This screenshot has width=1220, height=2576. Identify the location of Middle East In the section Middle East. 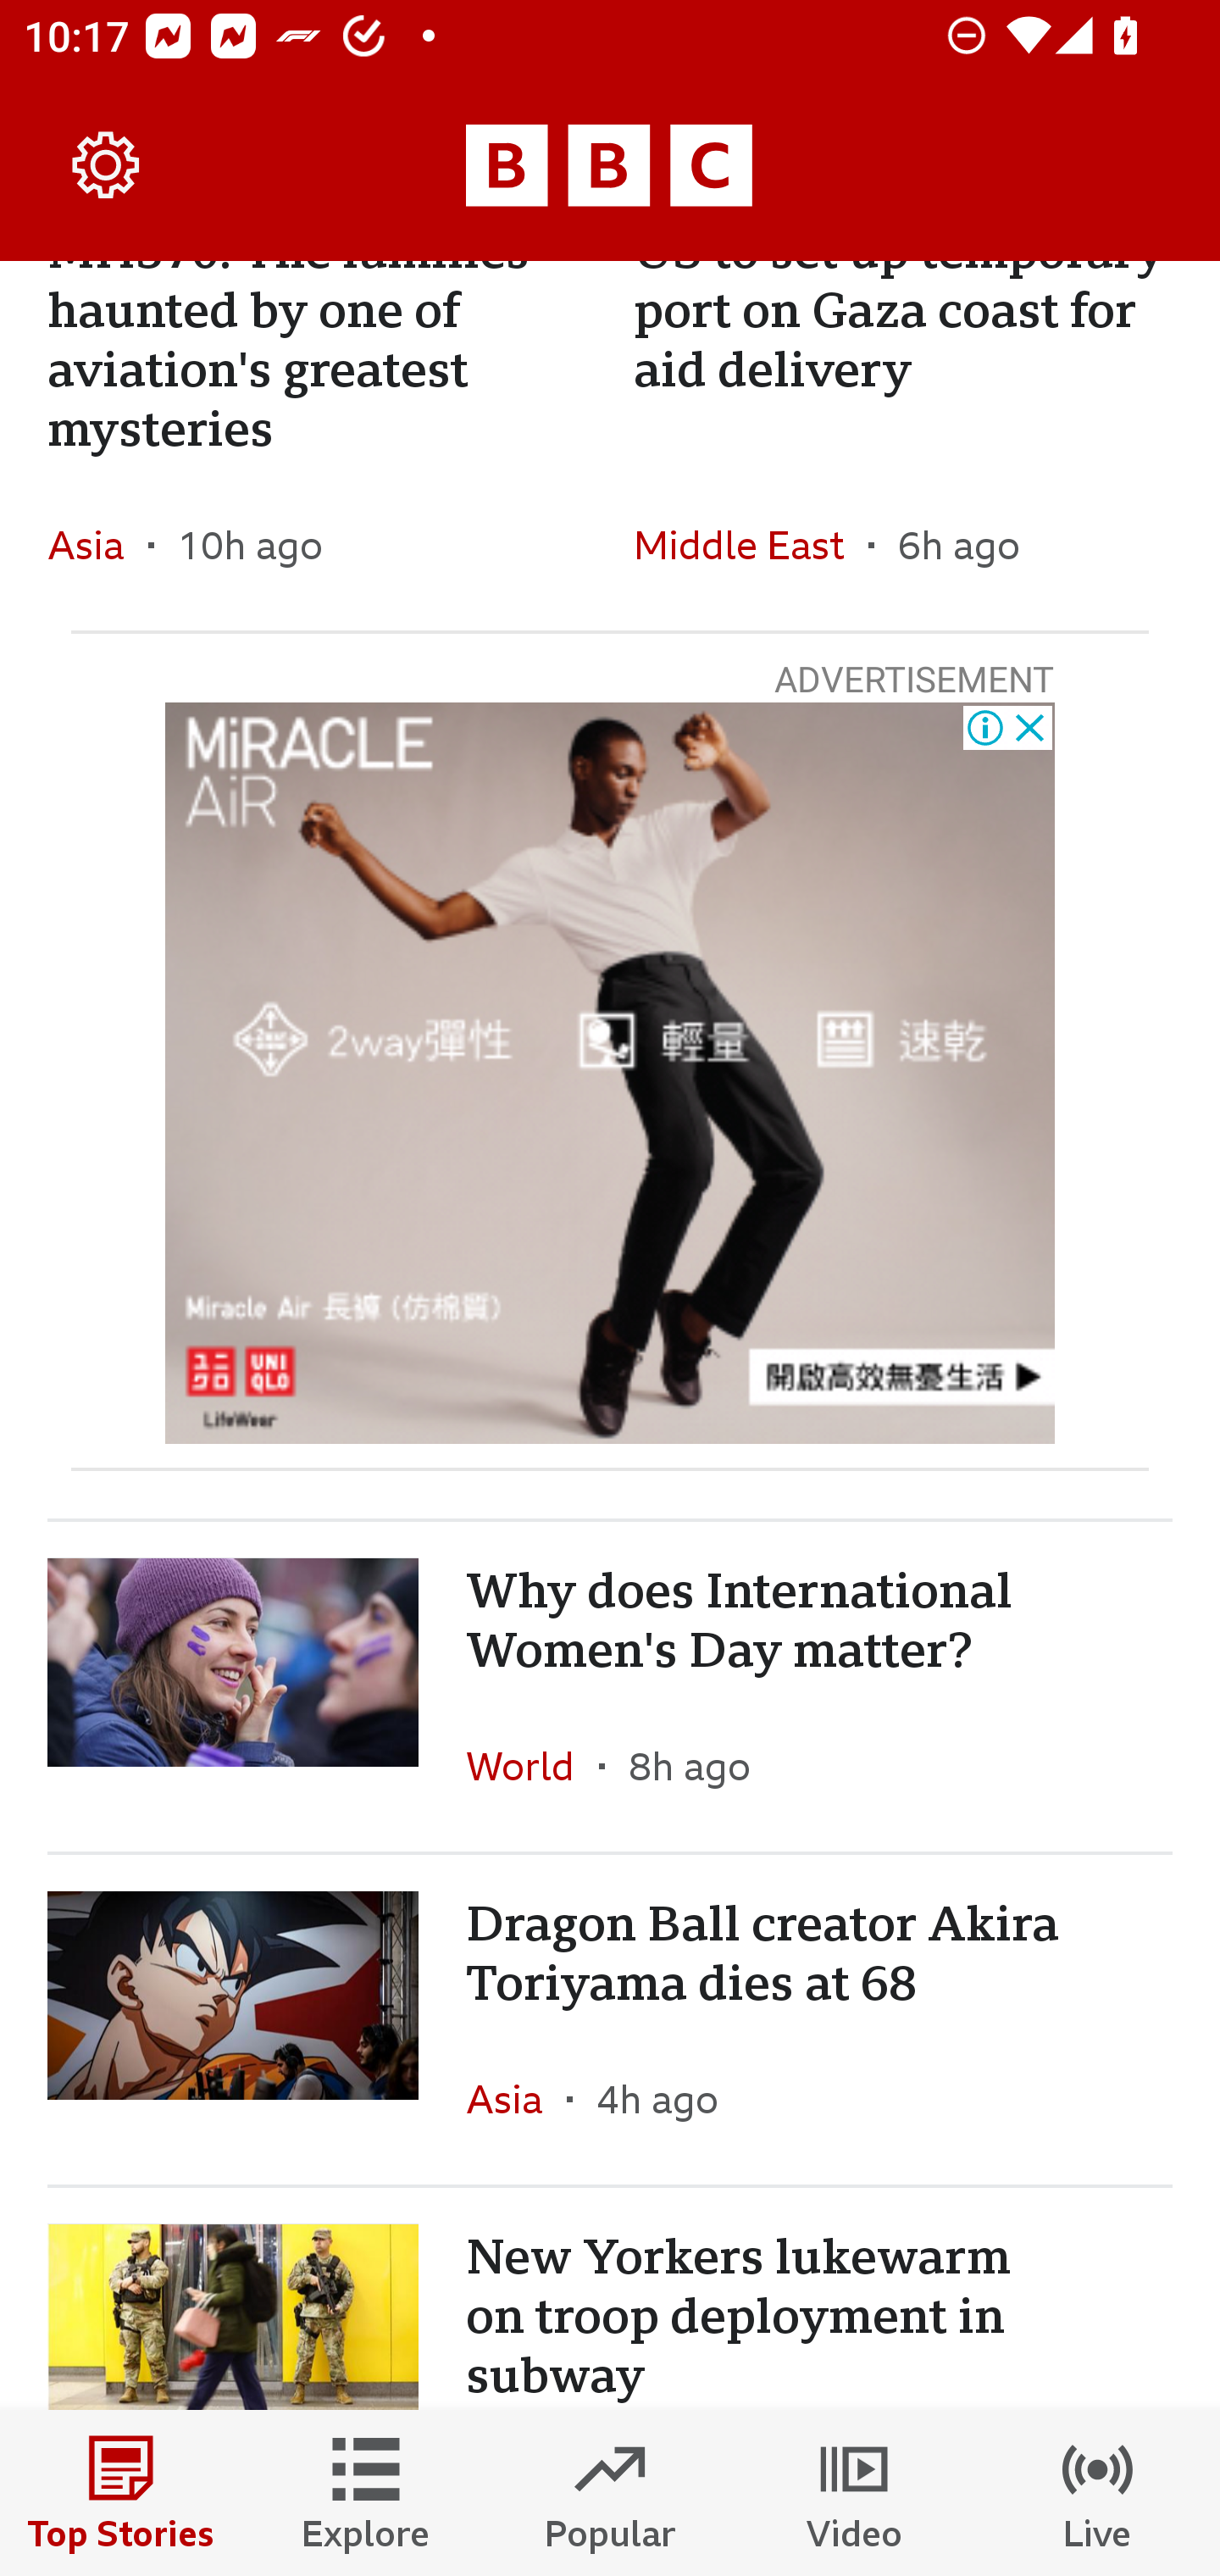
(751, 544).